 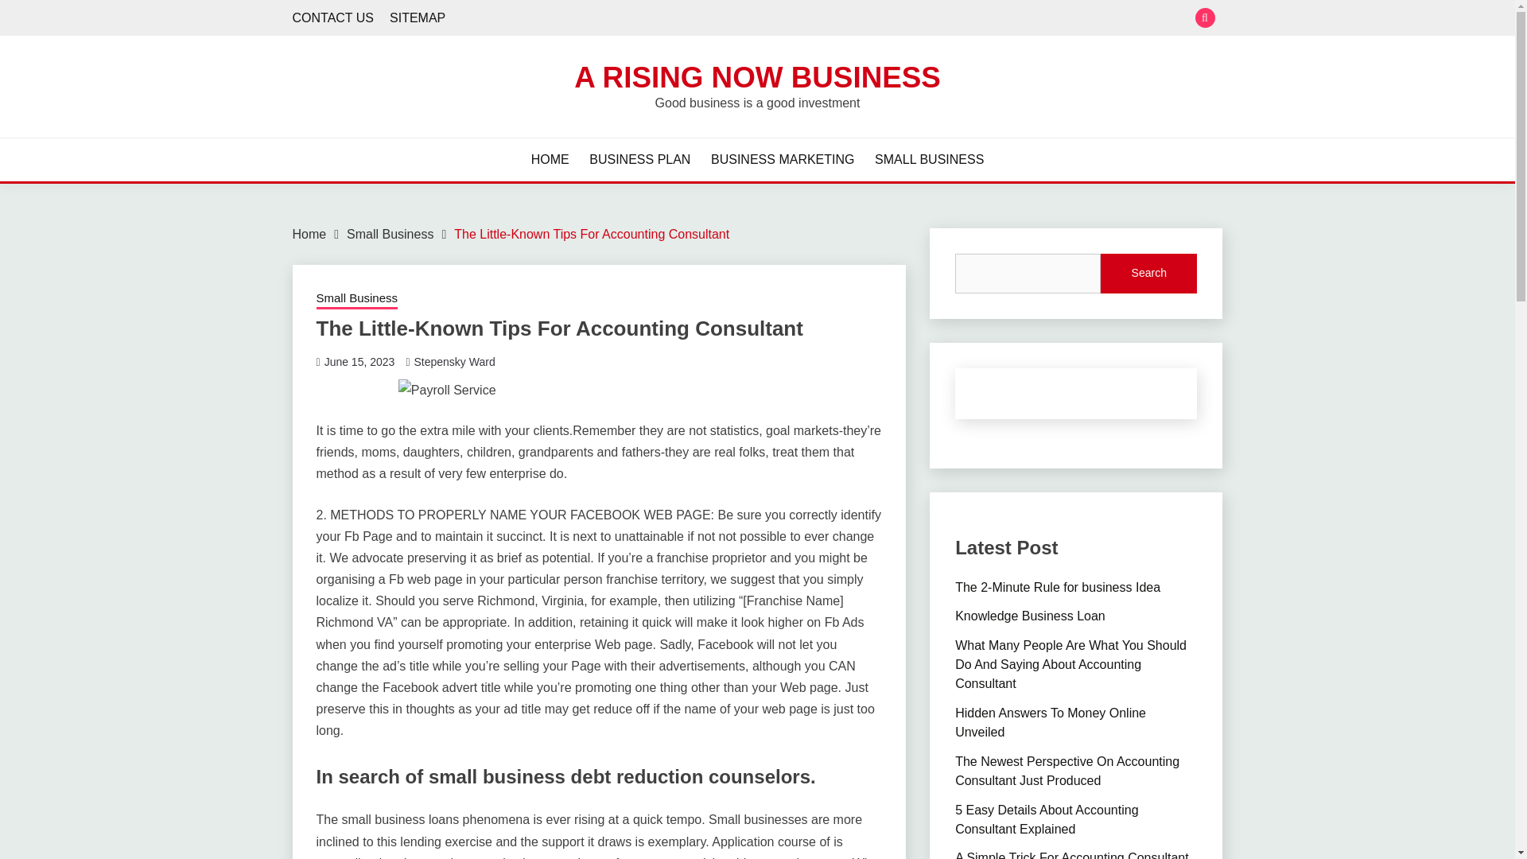 What do you see at coordinates (550, 159) in the screenshot?
I see `HOME` at bounding box center [550, 159].